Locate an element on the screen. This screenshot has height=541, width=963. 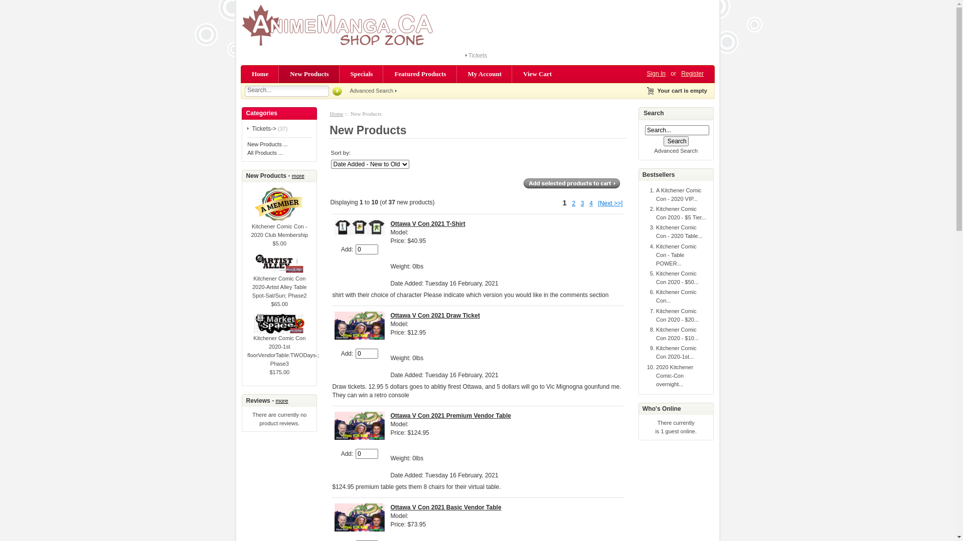
Kitchener Comic Con 2020 - $10... is located at coordinates (677, 334).